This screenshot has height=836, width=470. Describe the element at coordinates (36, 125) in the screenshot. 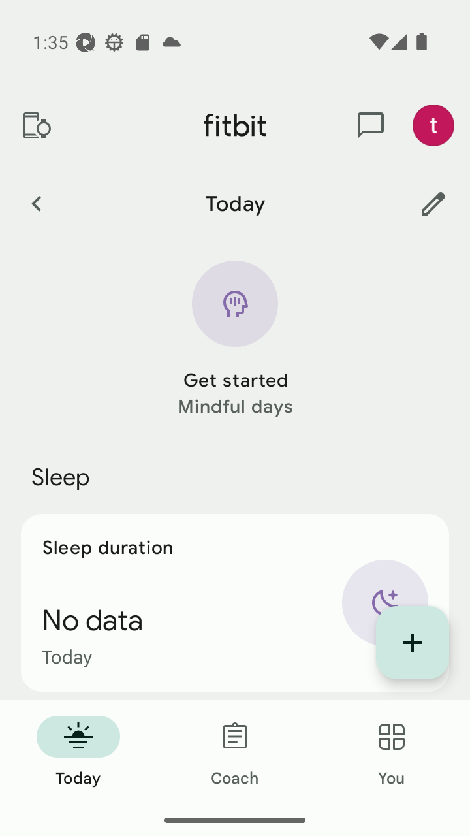

I see `Devices and apps` at that location.